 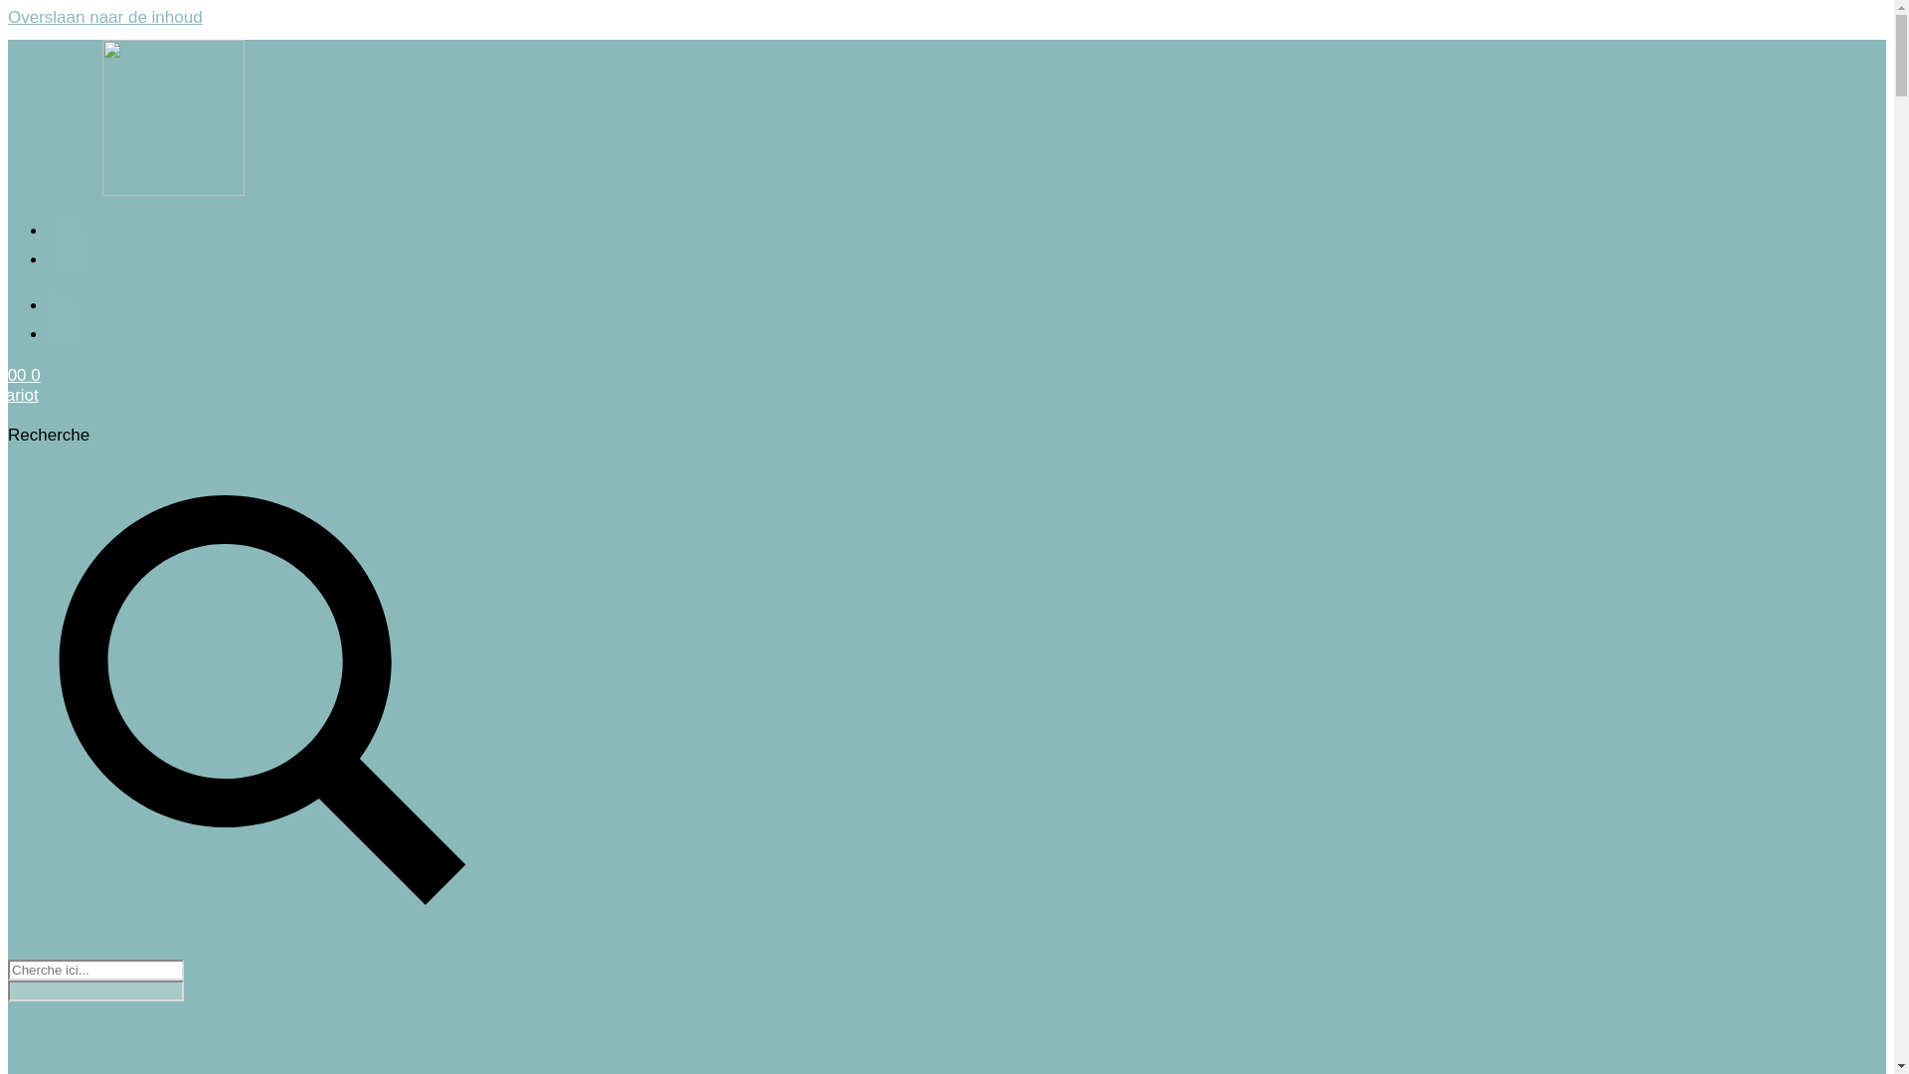 I want to click on NL, so click(x=64, y=302).